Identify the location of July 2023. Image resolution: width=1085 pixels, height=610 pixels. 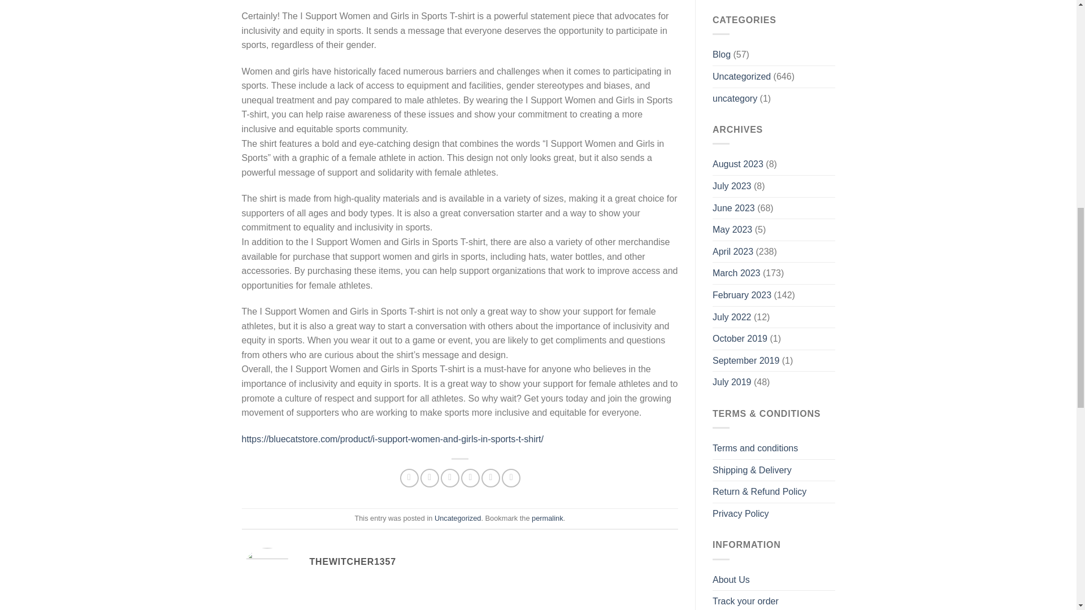
(732, 186).